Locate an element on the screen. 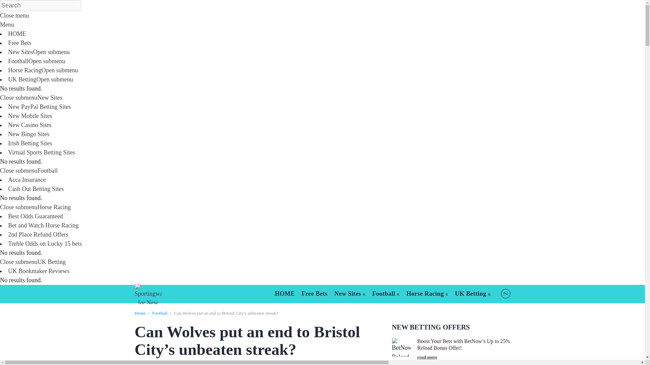  New Sites is located at coordinates (49, 97).